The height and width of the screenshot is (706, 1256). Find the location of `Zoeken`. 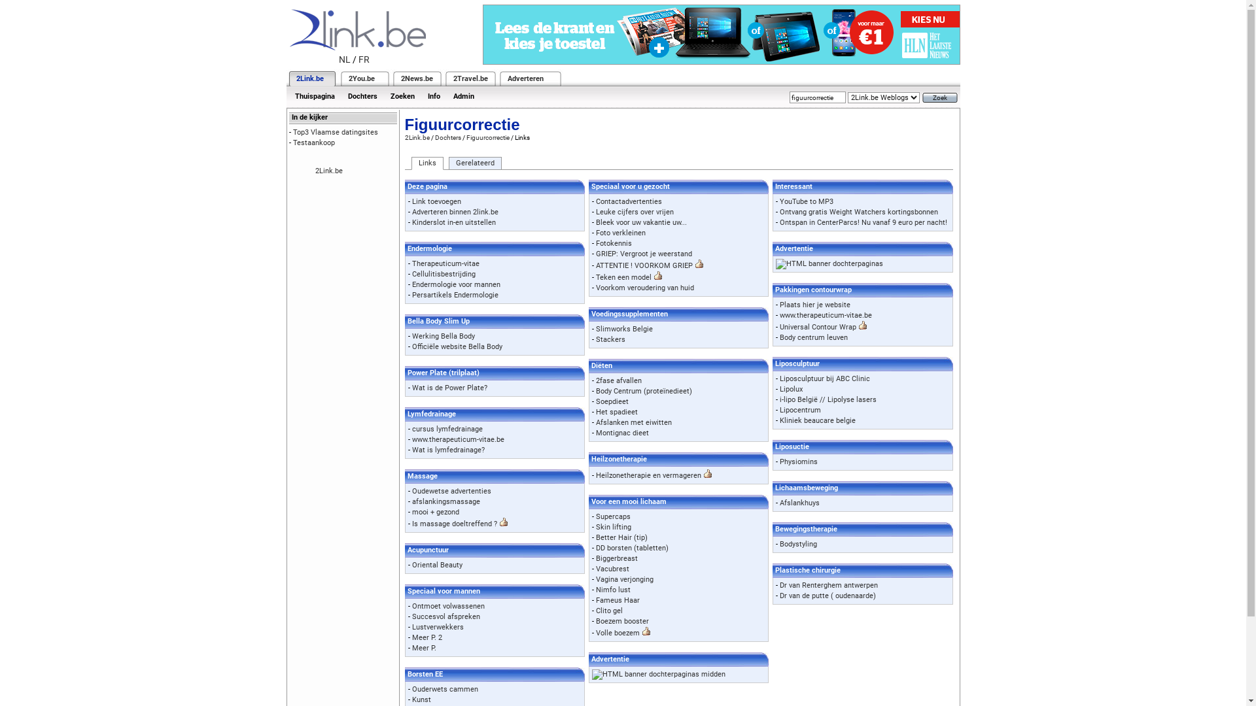

Zoeken is located at coordinates (402, 97).